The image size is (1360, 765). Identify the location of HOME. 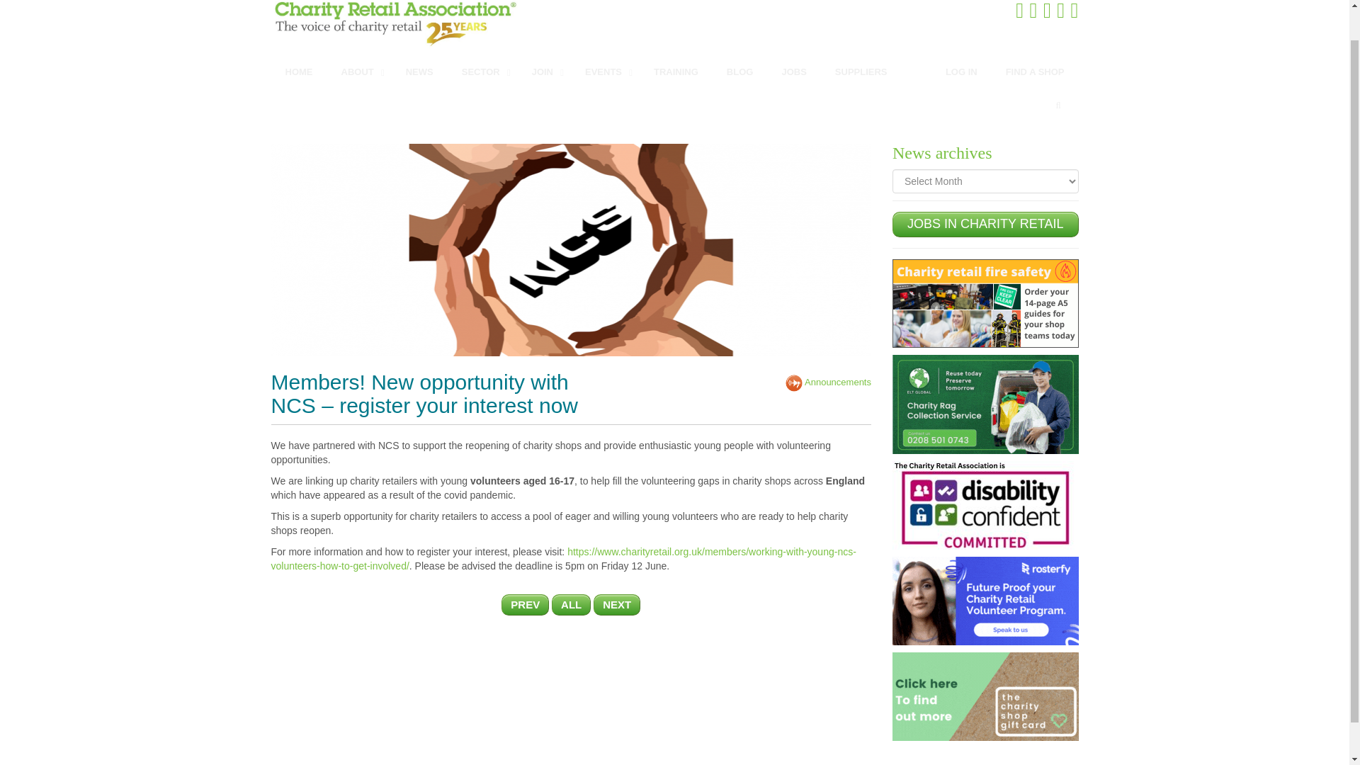
(298, 72).